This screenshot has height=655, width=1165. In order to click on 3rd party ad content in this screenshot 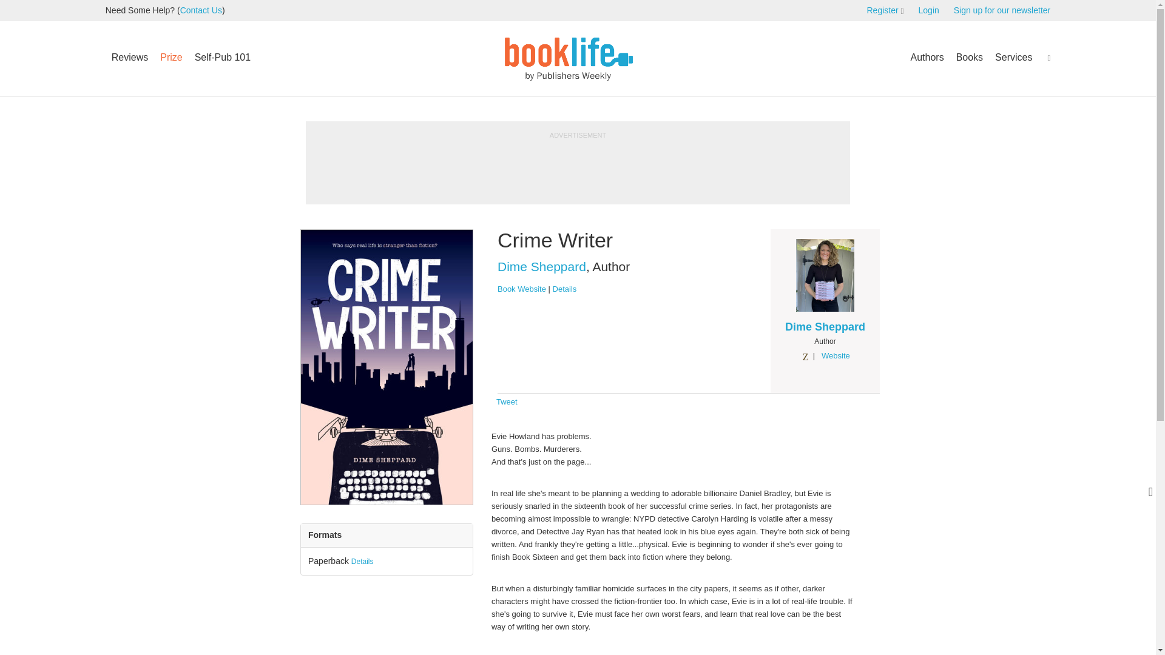, I will do `click(620, 167)`.